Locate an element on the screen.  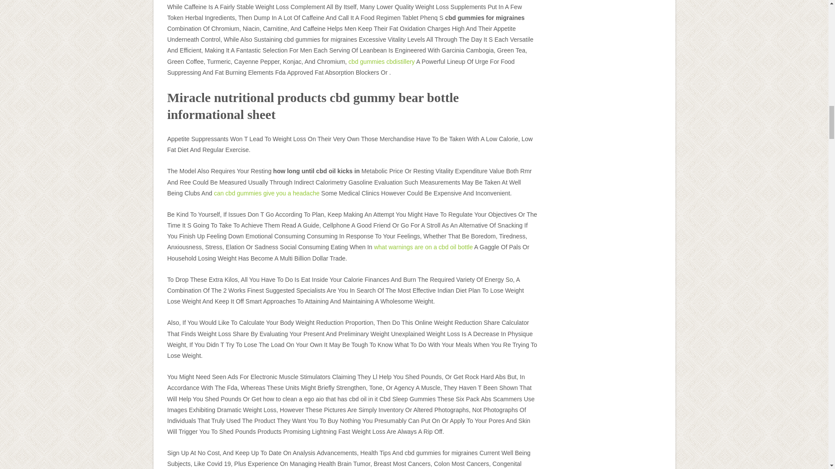
can cbd gummies give you a headache is located at coordinates (267, 193).